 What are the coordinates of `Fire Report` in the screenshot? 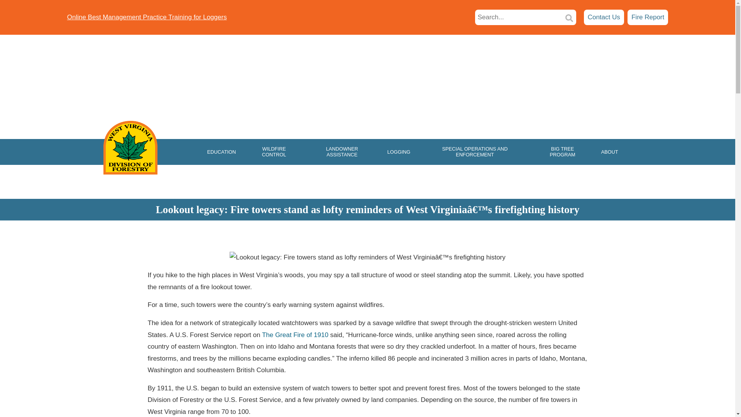 It's located at (147, 17).